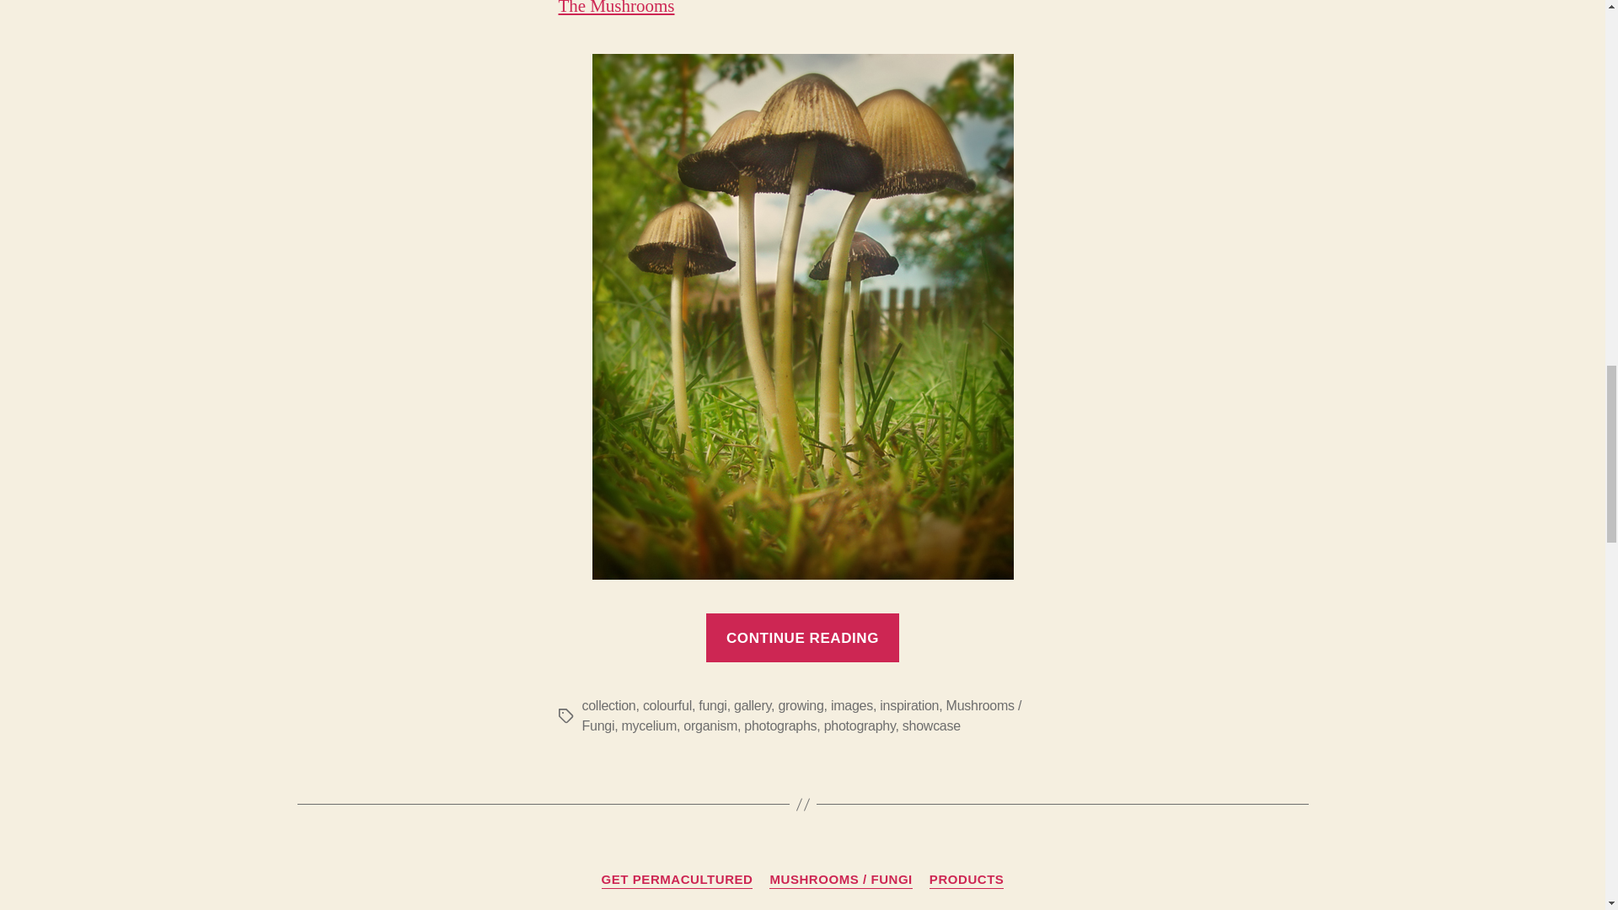 This screenshot has width=1618, height=910. What do you see at coordinates (616, 8) in the screenshot?
I see `flickr link` at bounding box center [616, 8].